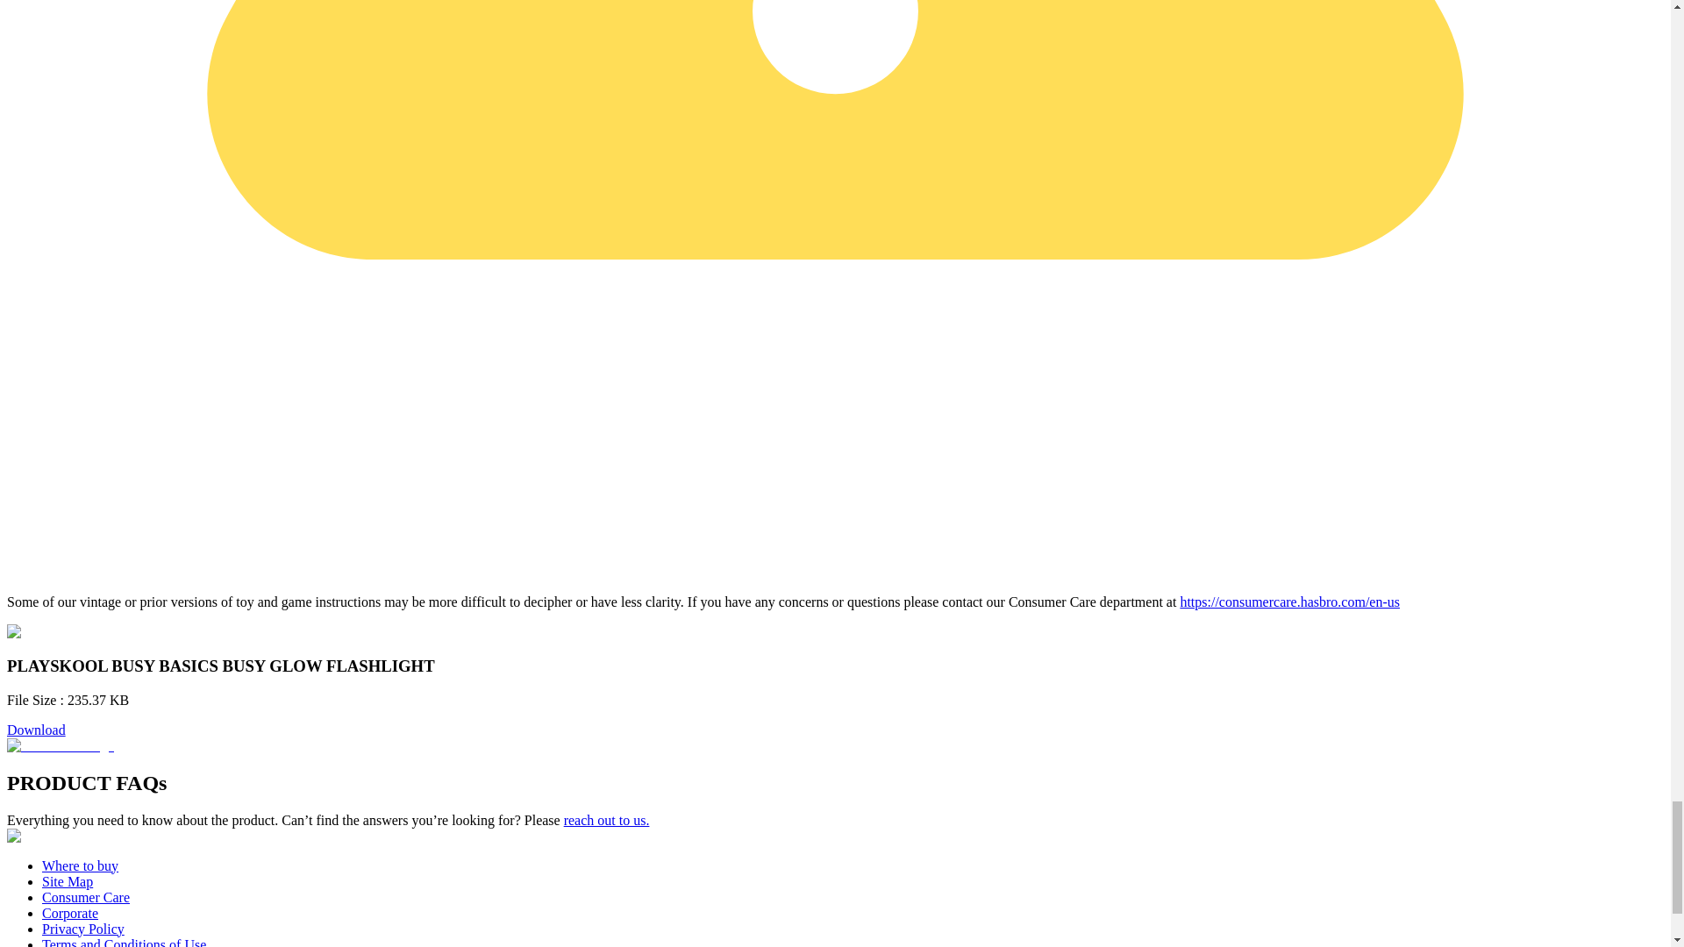 The height and width of the screenshot is (947, 1684). Describe the element at coordinates (607, 819) in the screenshot. I see `reach out to us.` at that location.